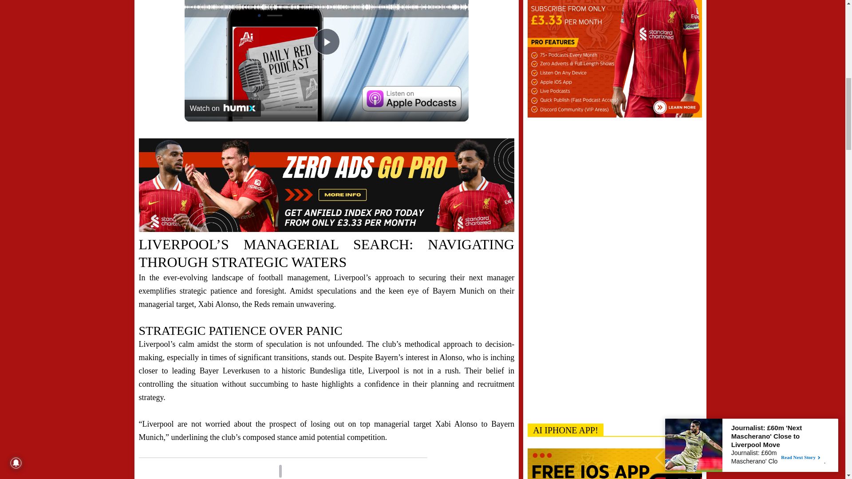  I want to click on Play Video, so click(327, 42).